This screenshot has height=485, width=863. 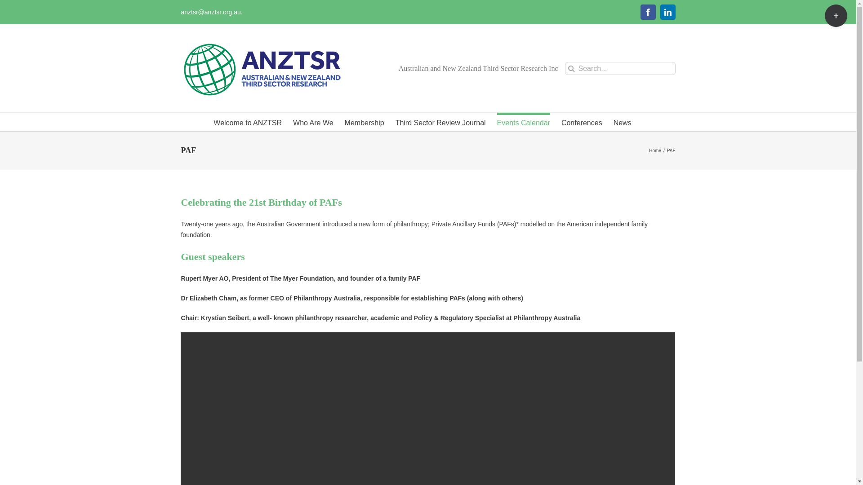 What do you see at coordinates (668, 12) in the screenshot?
I see `LinkedIn` at bounding box center [668, 12].